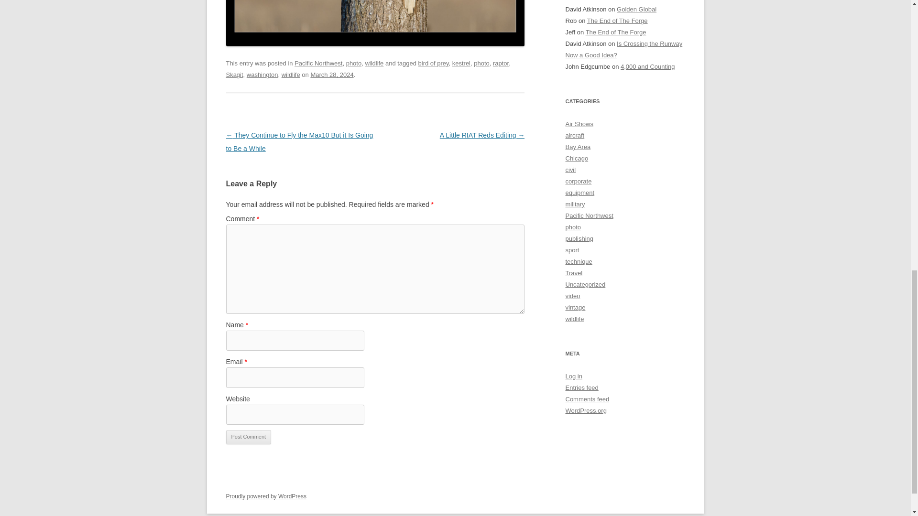 Image resolution: width=918 pixels, height=516 pixels. Describe the element at coordinates (374, 63) in the screenshot. I see `wildlife` at that location.